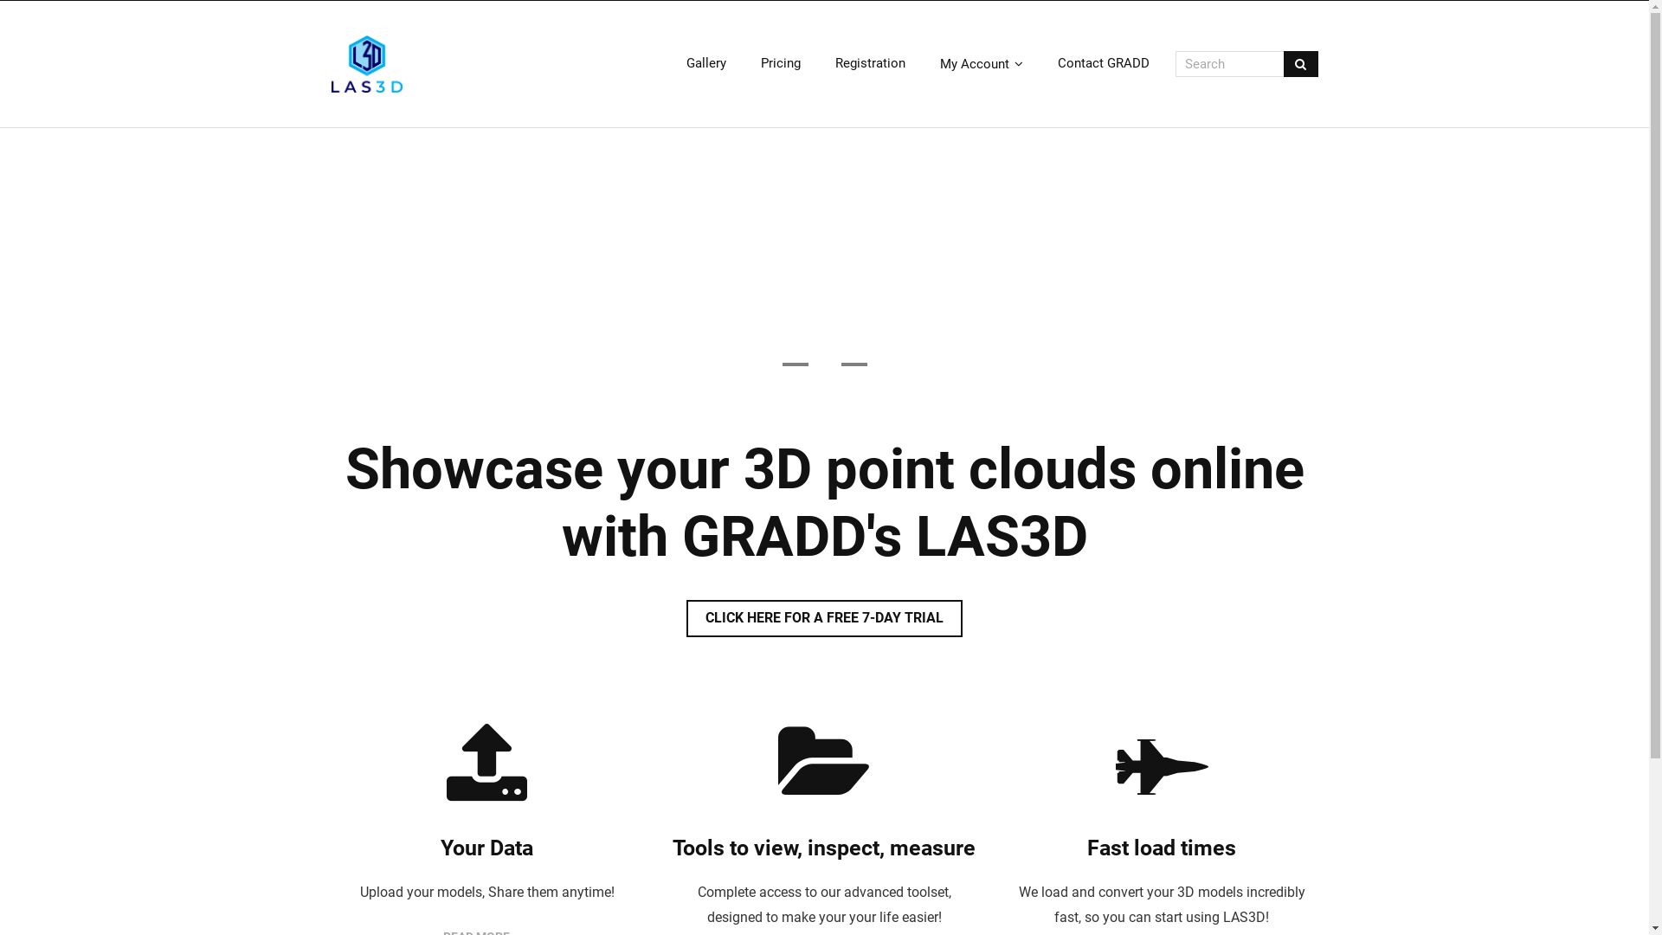 The height and width of the screenshot is (935, 1662). Describe the element at coordinates (824, 618) in the screenshot. I see `CLICK HERE FOR A FREE 7-DAY TRIAL` at that location.